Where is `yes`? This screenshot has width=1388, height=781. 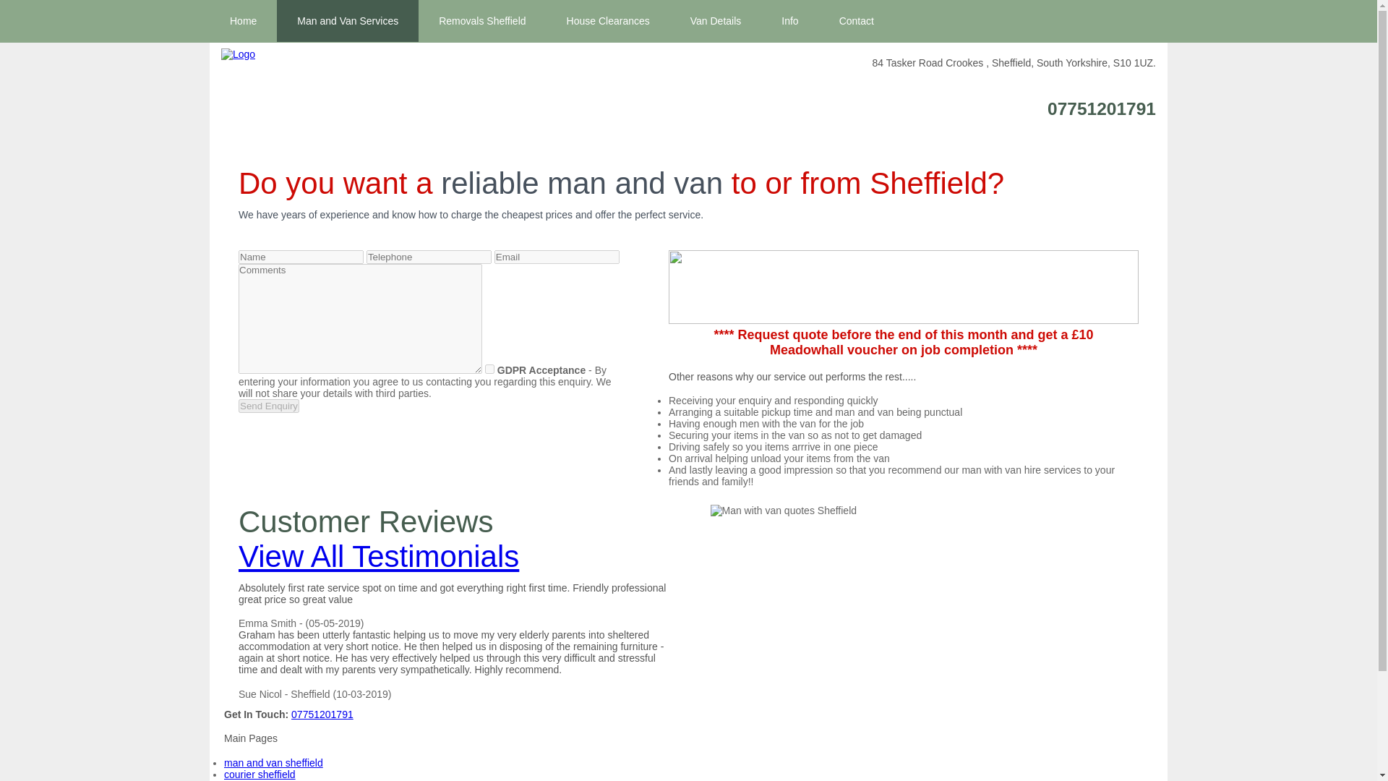 yes is located at coordinates (489, 369).